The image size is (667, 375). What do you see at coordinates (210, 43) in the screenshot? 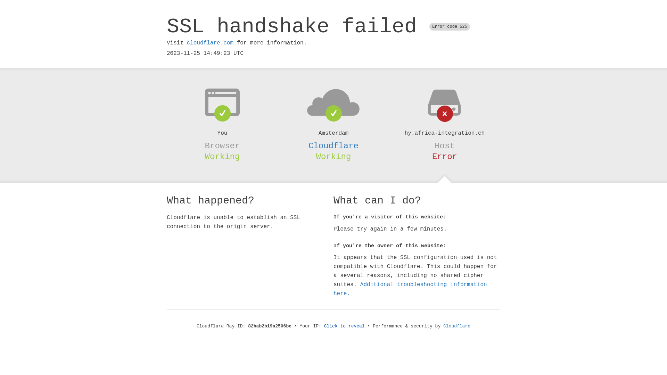
I see `cloudflare.com` at bounding box center [210, 43].